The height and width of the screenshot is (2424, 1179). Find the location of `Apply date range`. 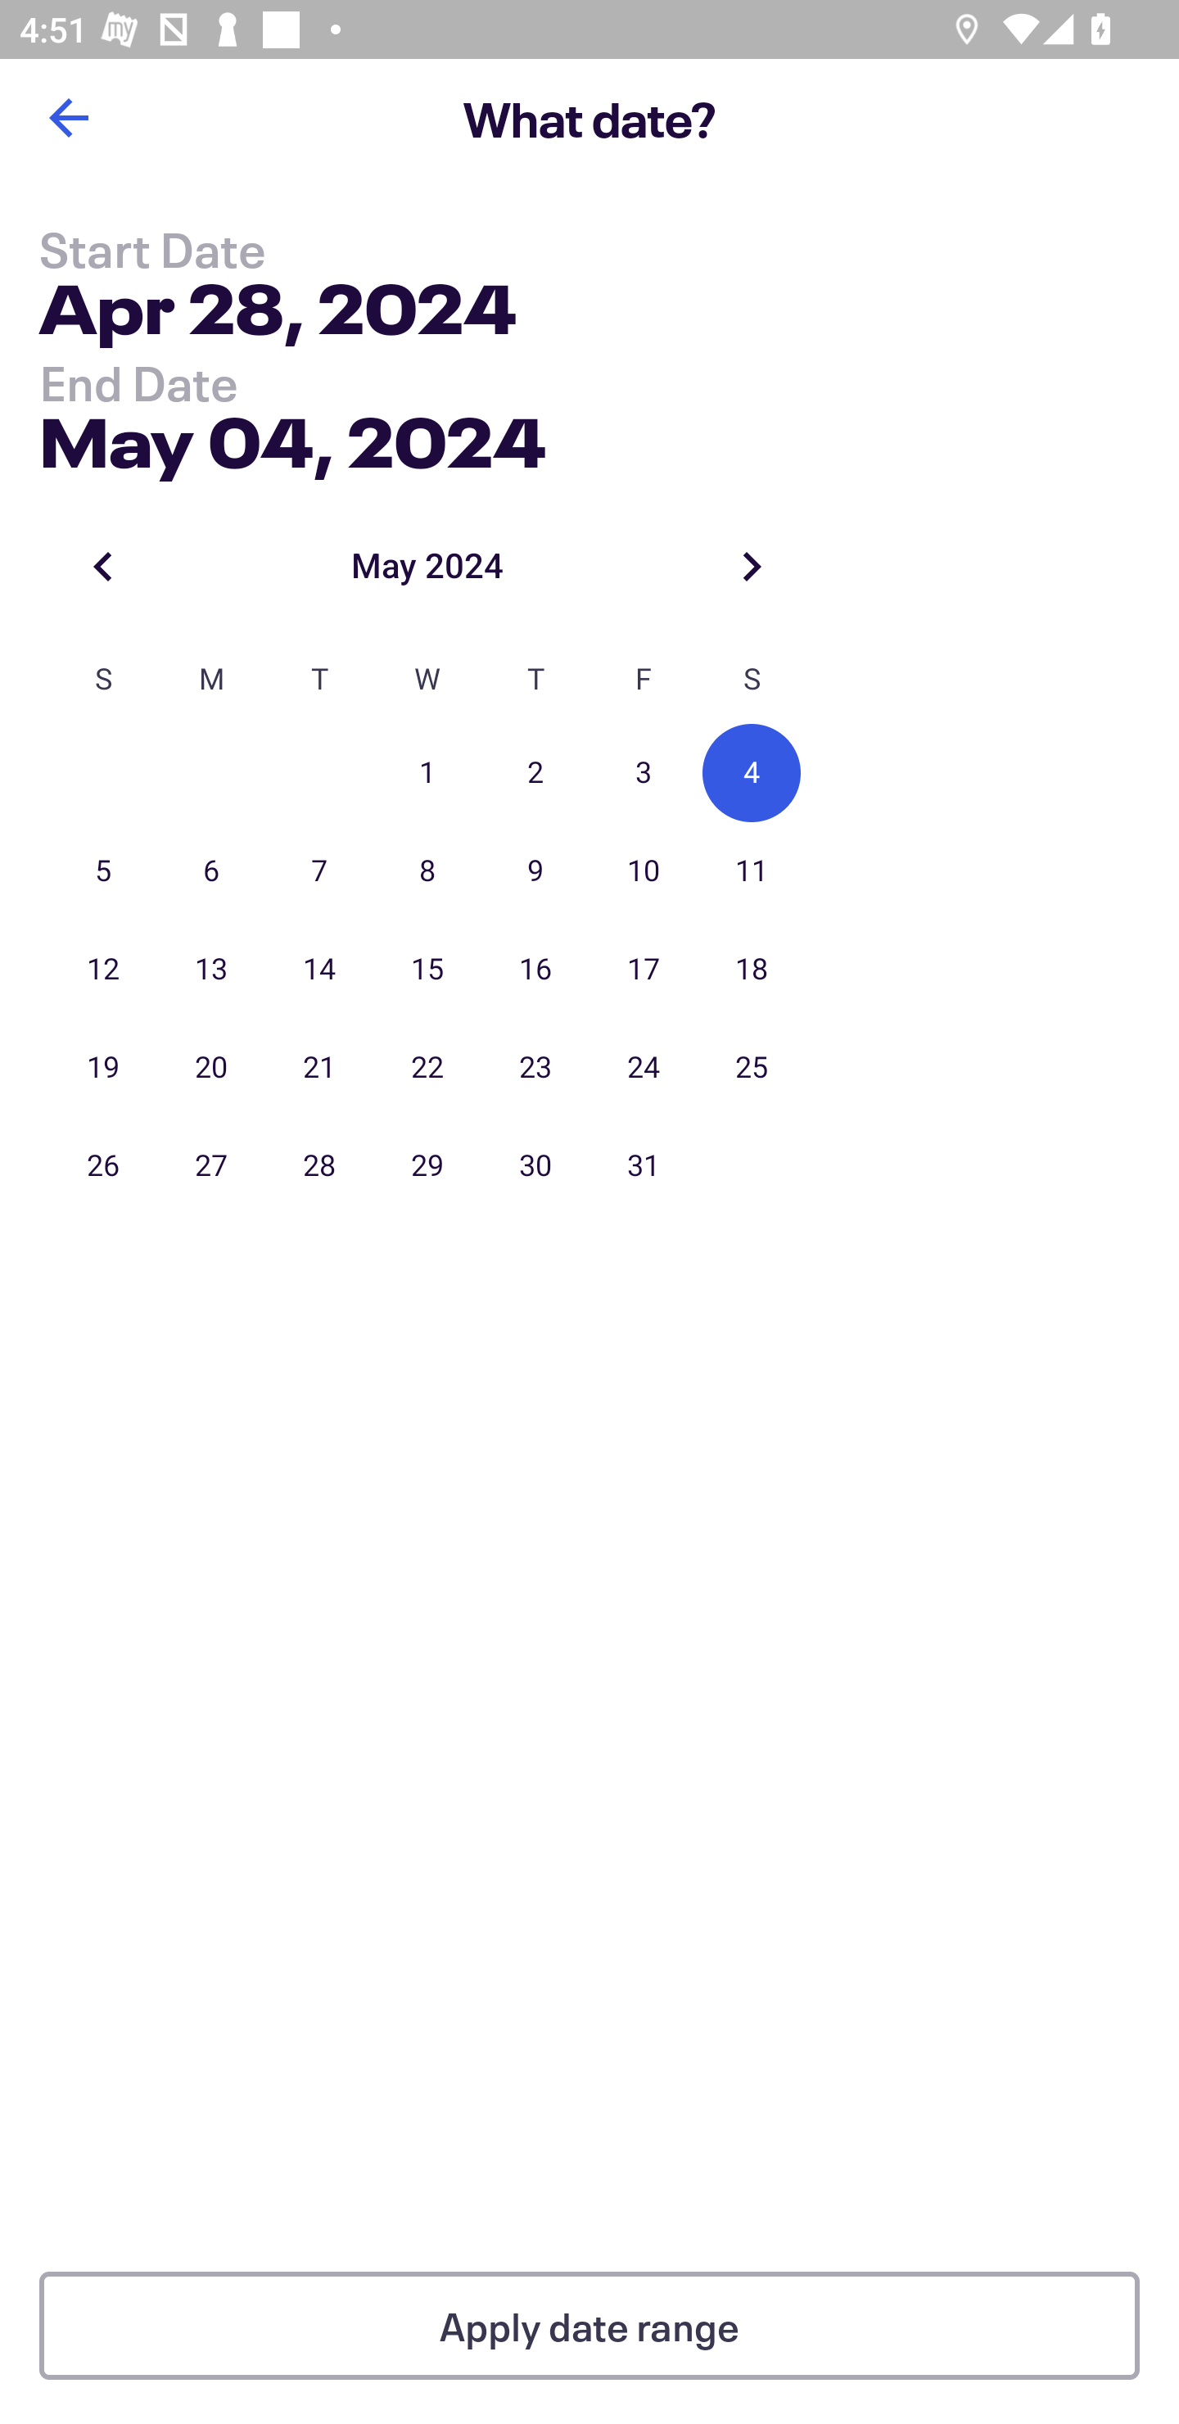

Apply date range is located at coordinates (589, 2326).